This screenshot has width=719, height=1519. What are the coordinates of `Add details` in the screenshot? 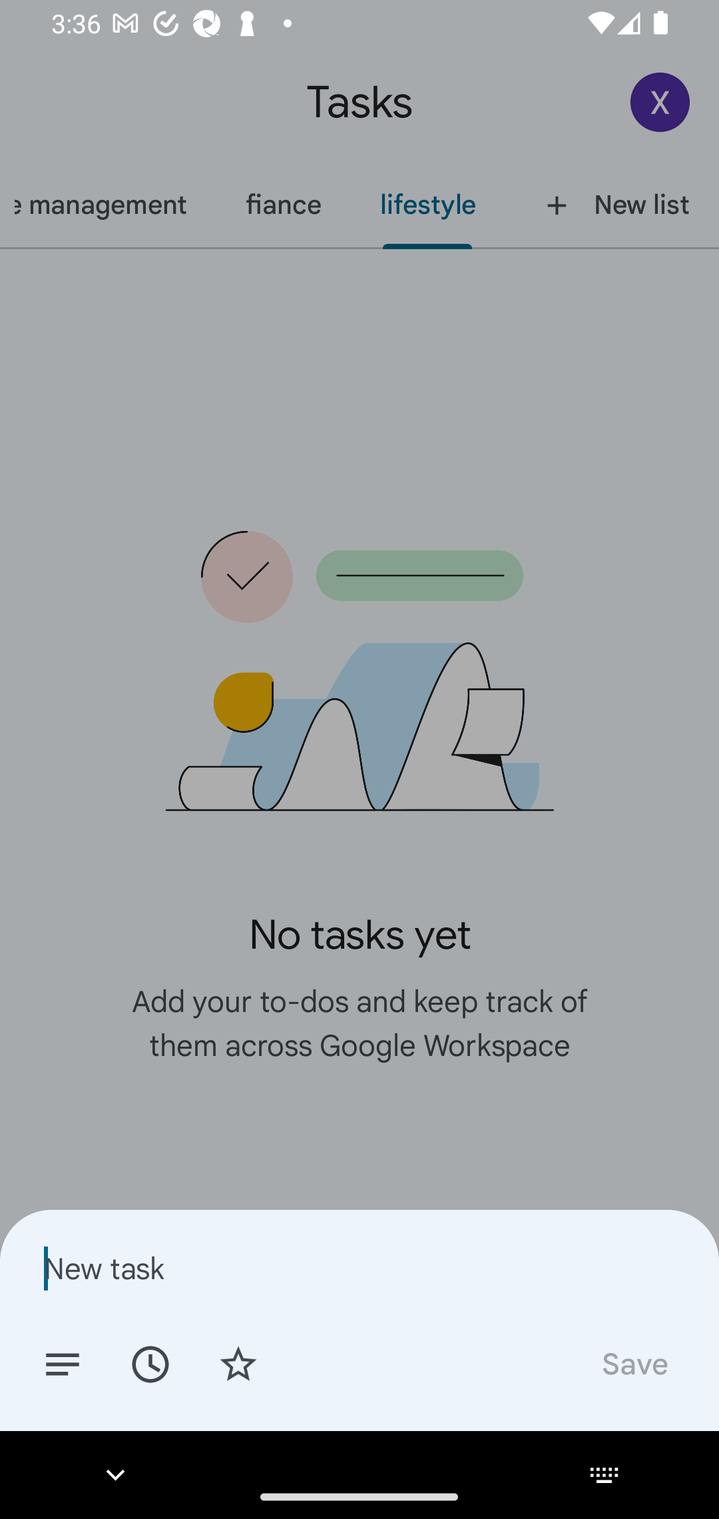 It's located at (63, 1363).